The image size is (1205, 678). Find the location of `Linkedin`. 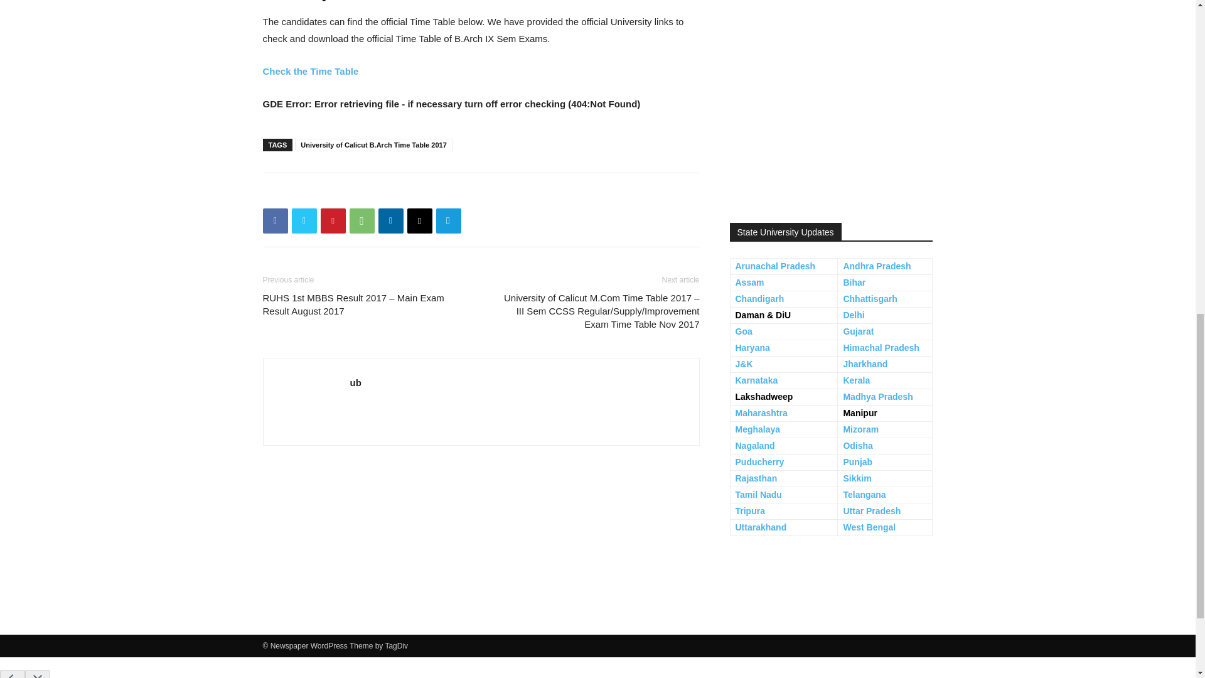

Linkedin is located at coordinates (390, 220).